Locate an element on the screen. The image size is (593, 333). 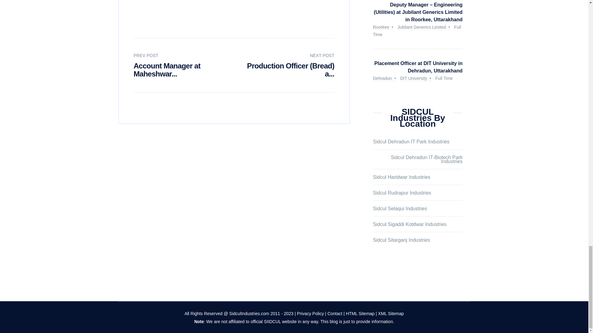
Selaqui Pharma Industries is located at coordinates (400, 208).